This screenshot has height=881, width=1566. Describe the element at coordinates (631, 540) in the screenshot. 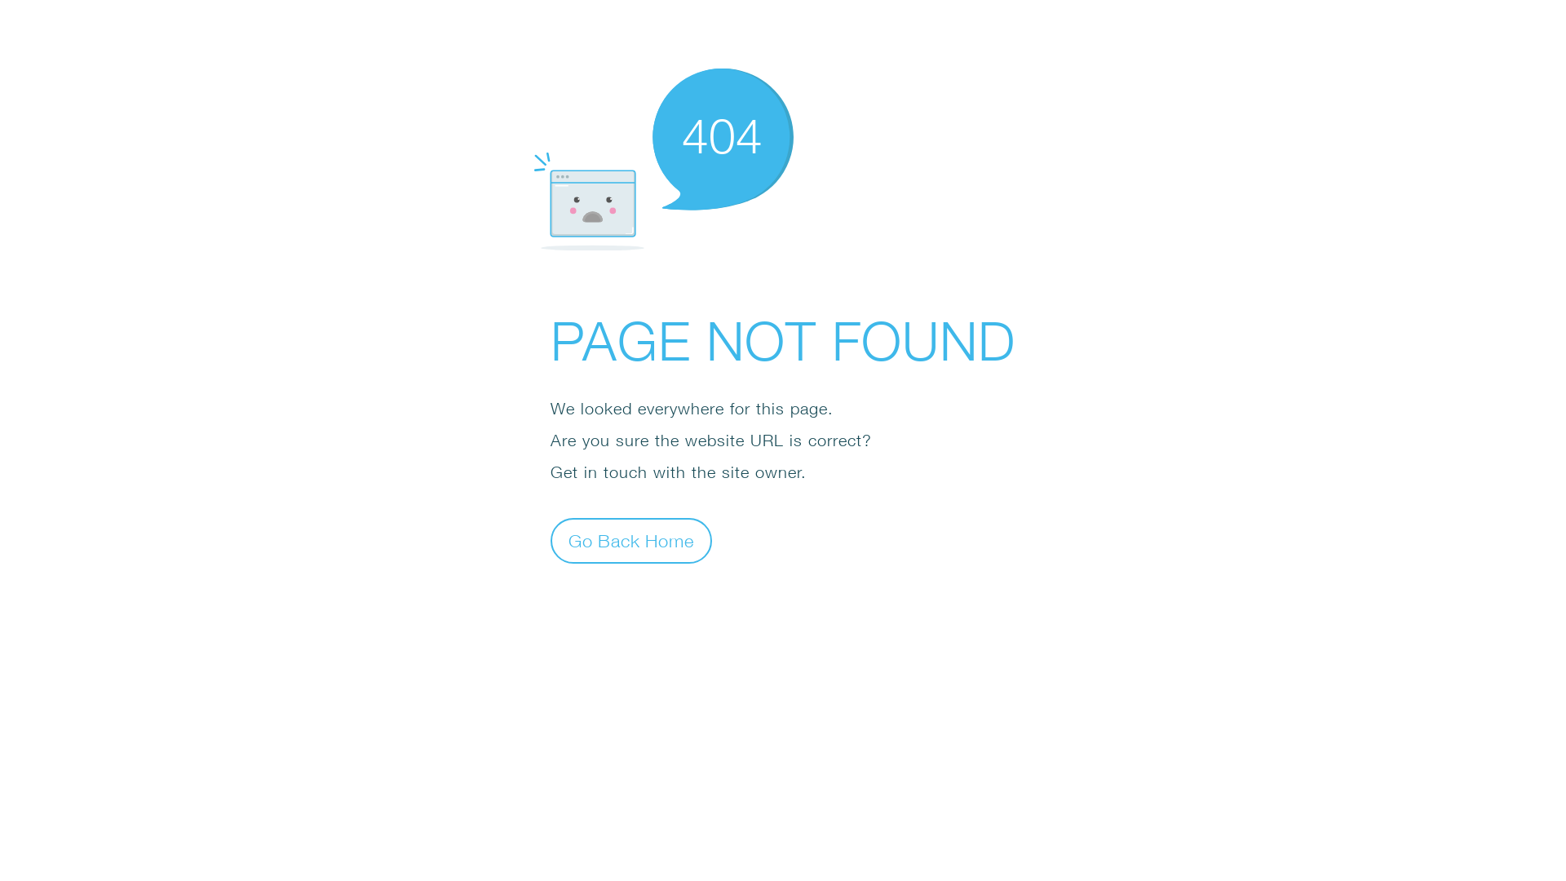

I see `Go Back Home` at that location.